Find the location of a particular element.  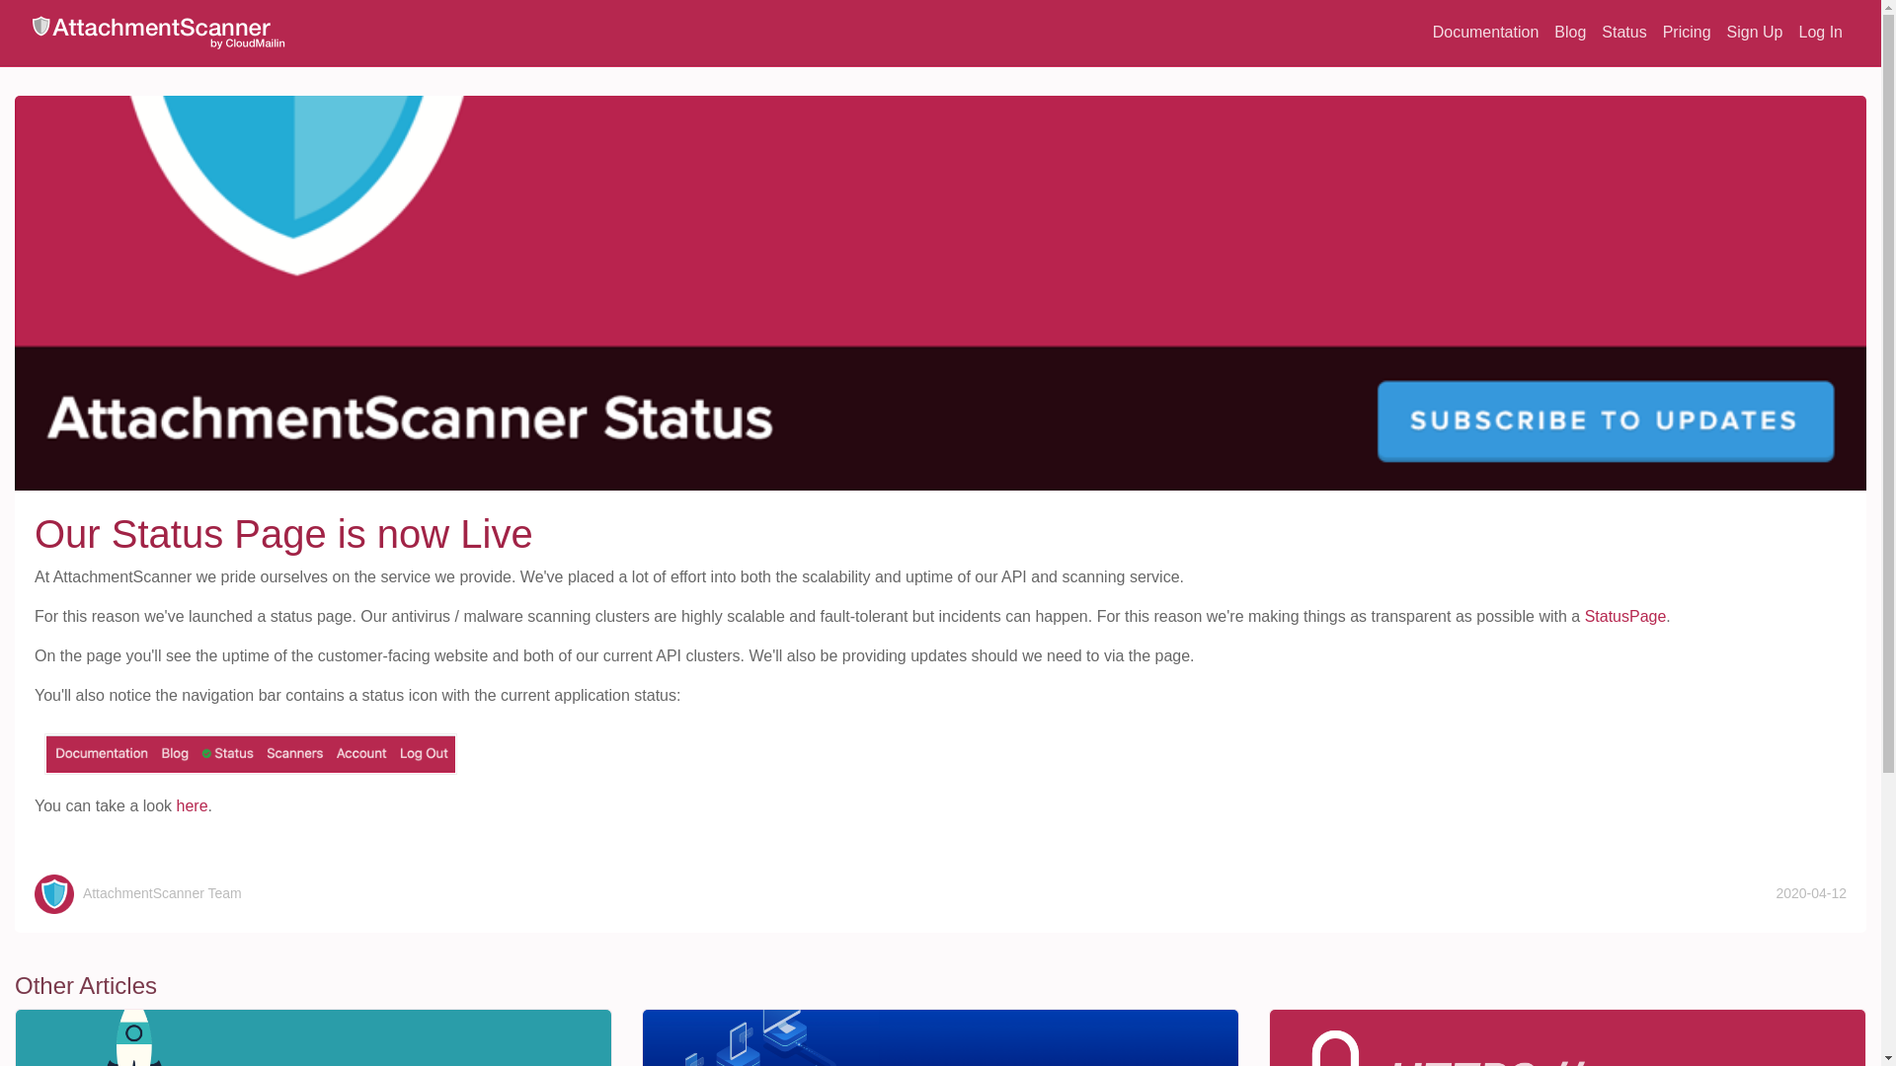

here is located at coordinates (192, 805).